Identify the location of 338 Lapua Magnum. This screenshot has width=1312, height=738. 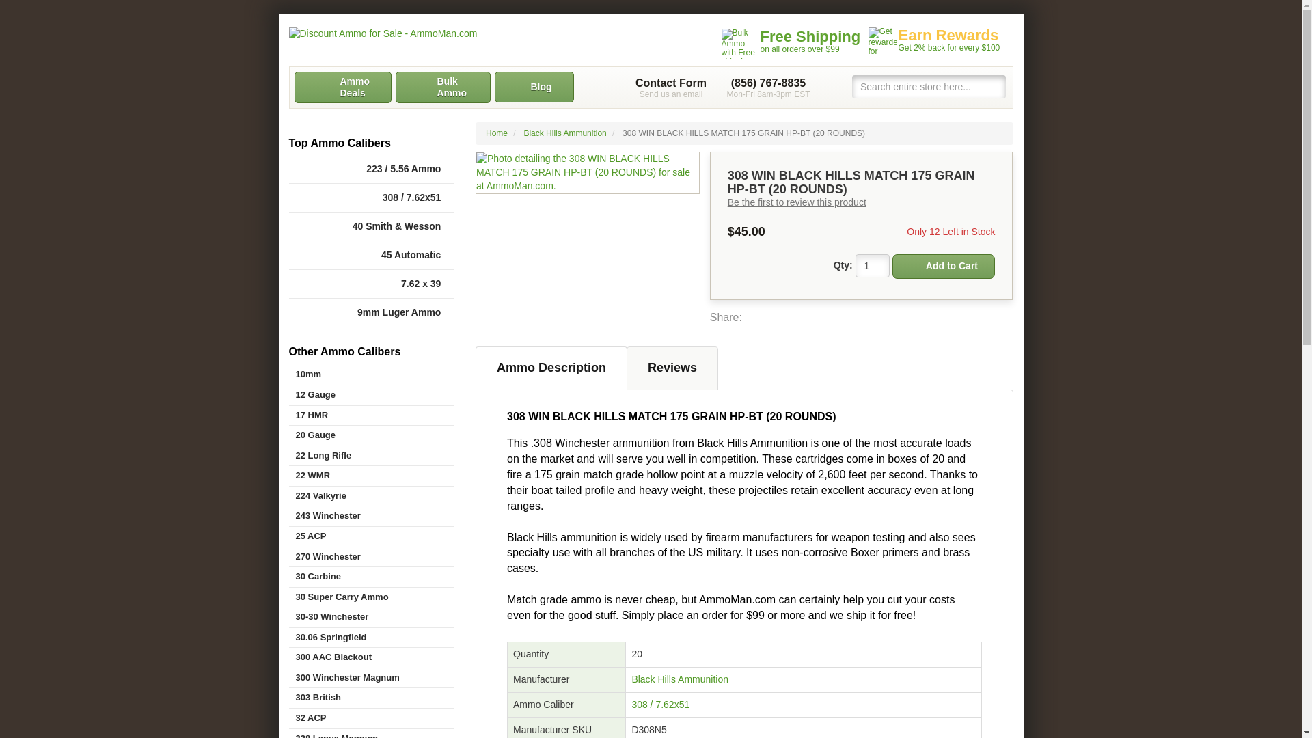
(371, 734).